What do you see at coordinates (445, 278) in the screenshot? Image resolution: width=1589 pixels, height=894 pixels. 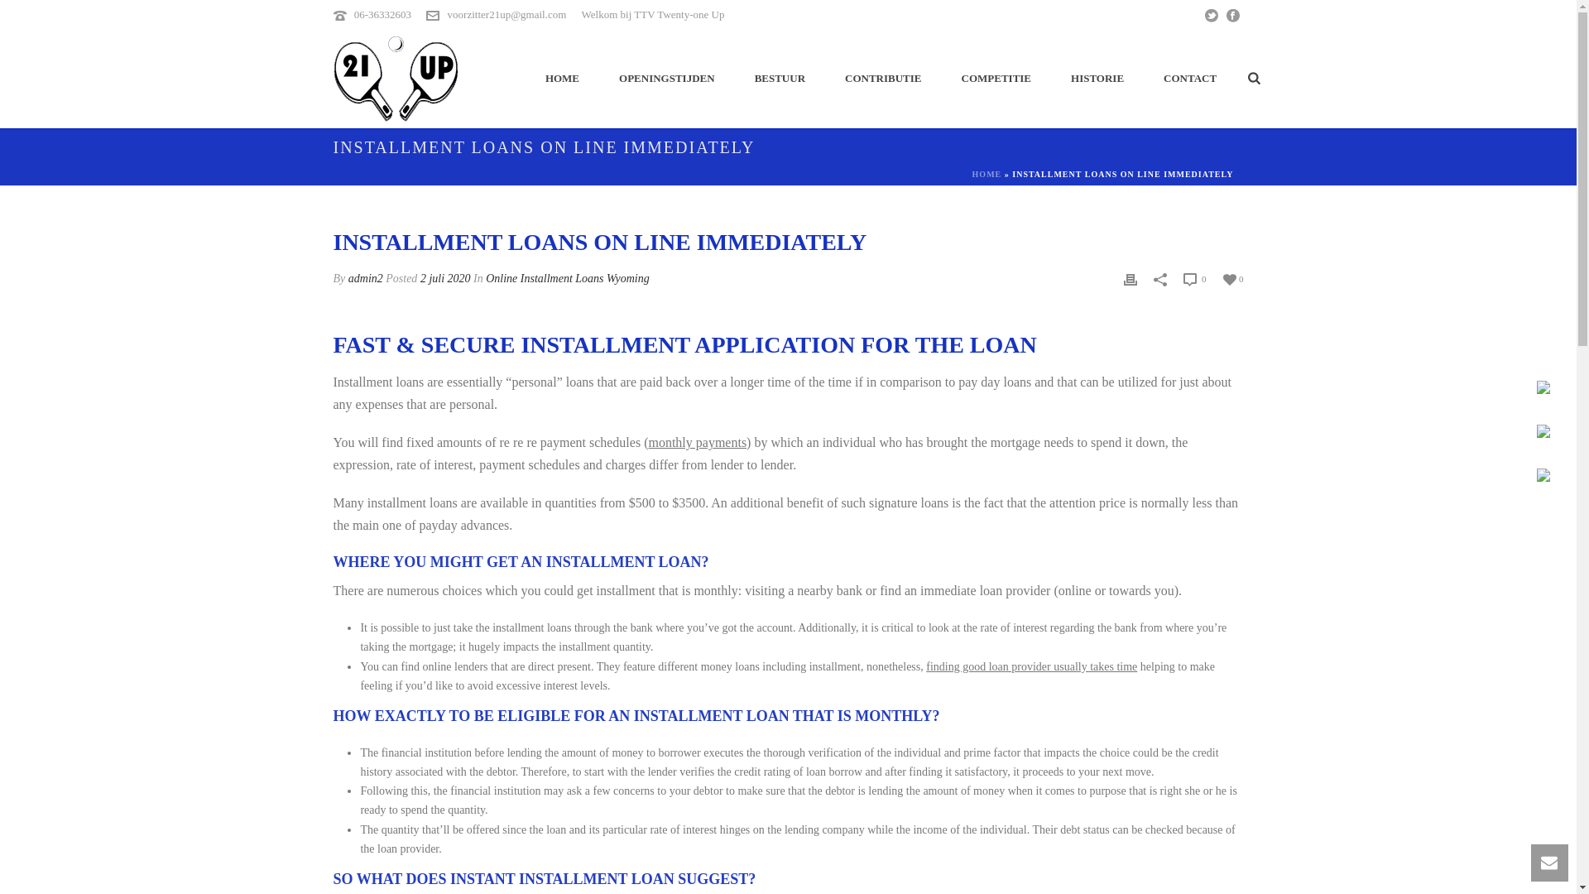 I see `2 juli 2020` at bounding box center [445, 278].